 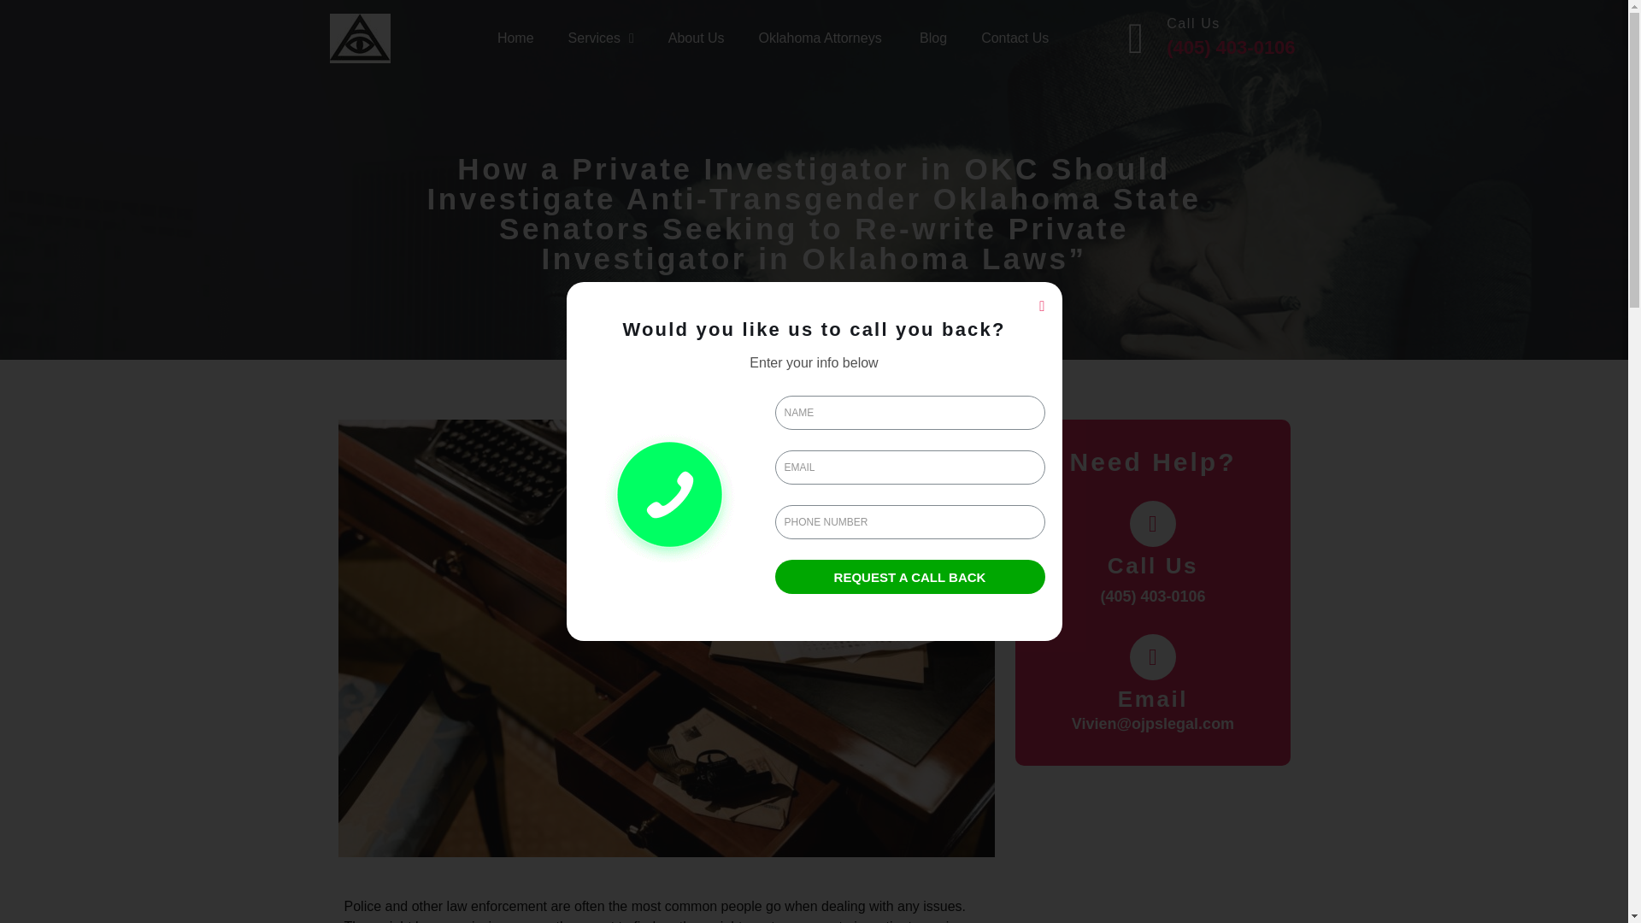 What do you see at coordinates (933, 38) in the screenshot?
I see `Blog` at bounding box center [933, 38].